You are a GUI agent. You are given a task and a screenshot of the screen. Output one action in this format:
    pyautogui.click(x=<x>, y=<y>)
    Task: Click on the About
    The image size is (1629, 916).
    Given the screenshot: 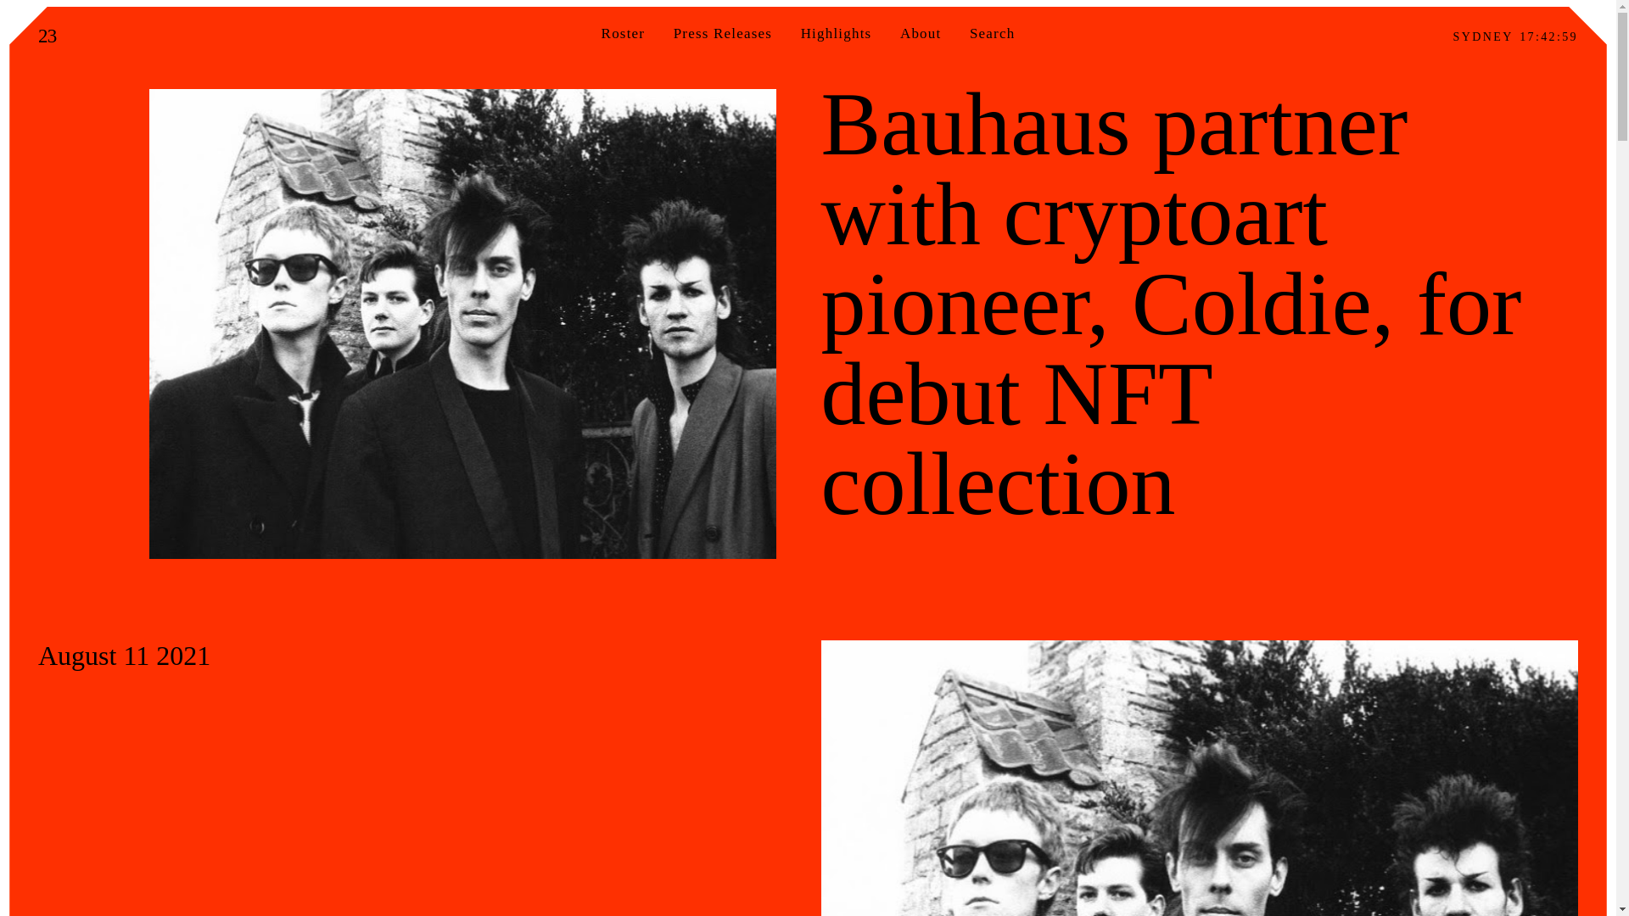 What is the action you would take?
    pyautogui.click(x=921, y=33)
    